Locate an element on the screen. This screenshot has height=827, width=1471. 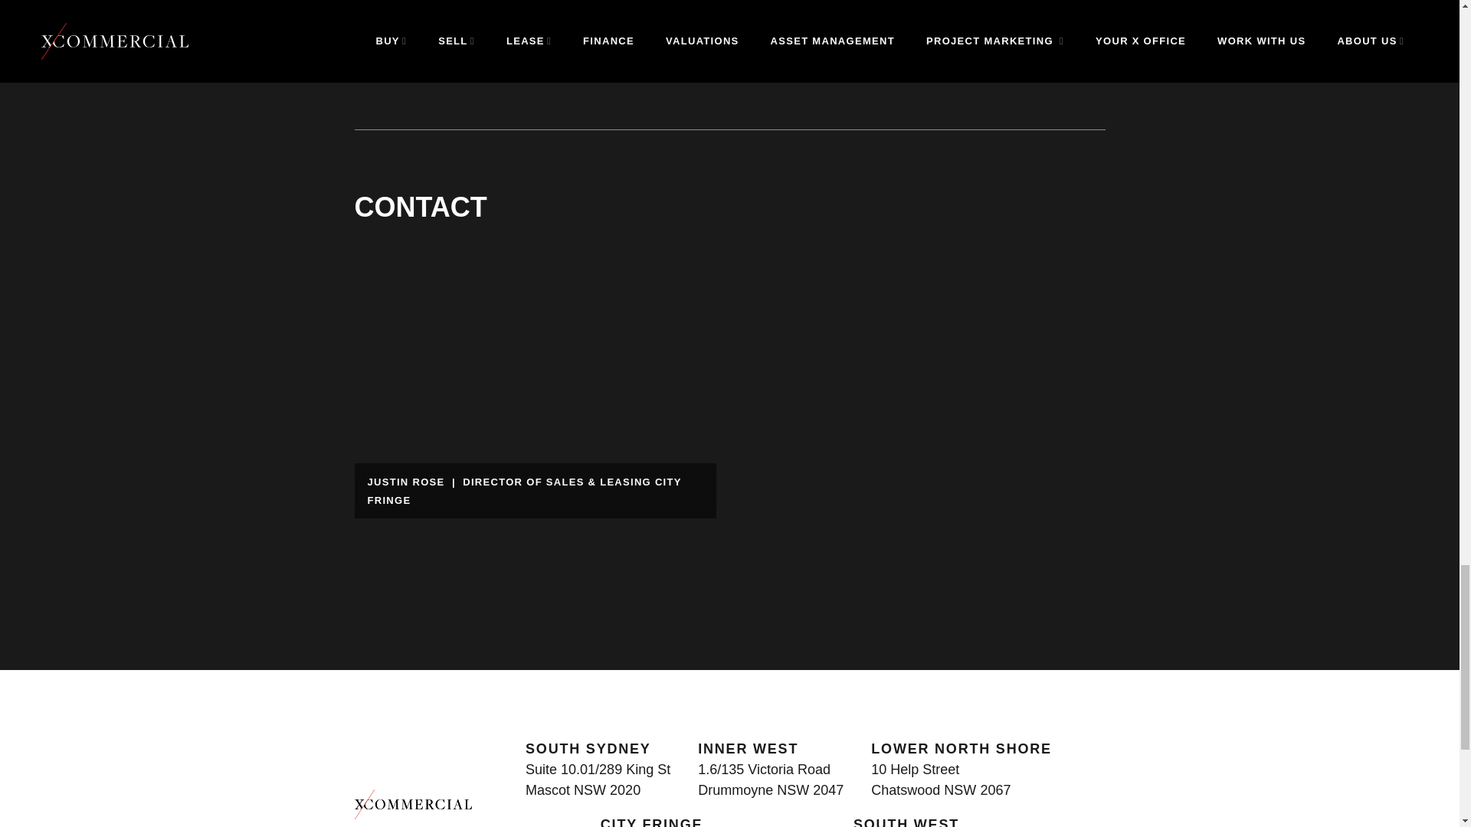
INNER WEST is located at coordinates (748, 749).